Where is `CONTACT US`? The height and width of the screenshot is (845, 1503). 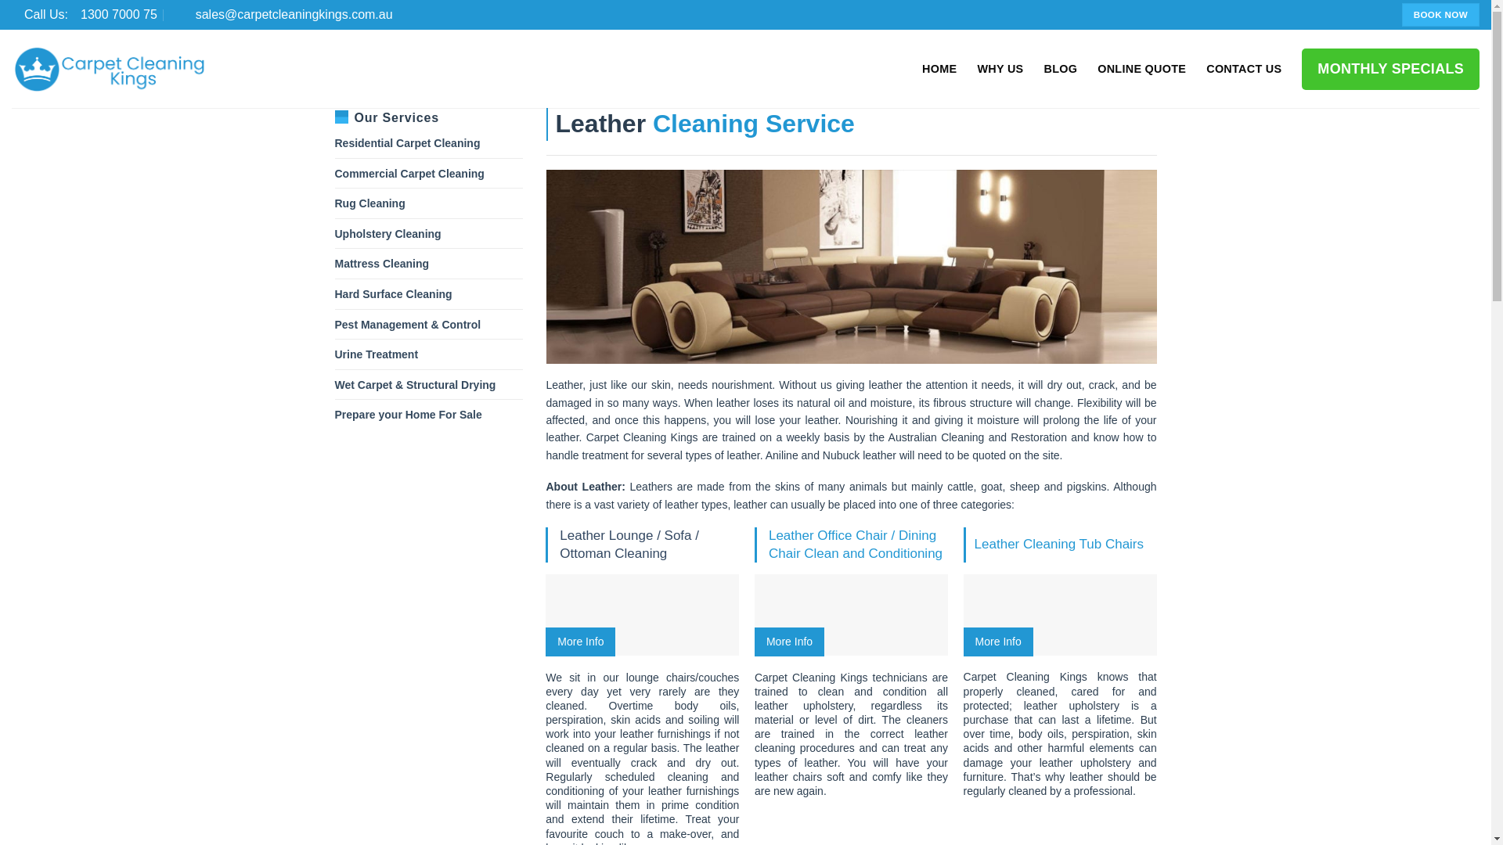 CONTACT US is located at coordinates (1244, 69).